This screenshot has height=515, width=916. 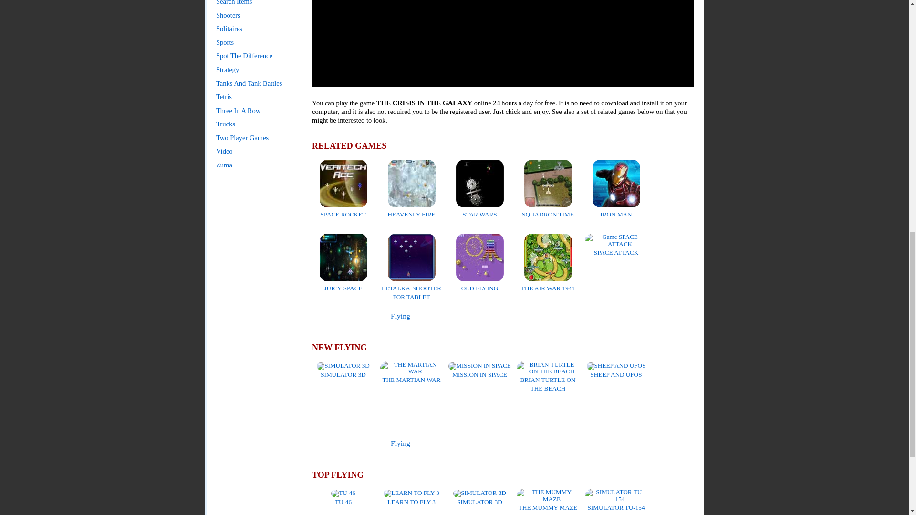 I want to click on Flying, so click(x=401, y=443).